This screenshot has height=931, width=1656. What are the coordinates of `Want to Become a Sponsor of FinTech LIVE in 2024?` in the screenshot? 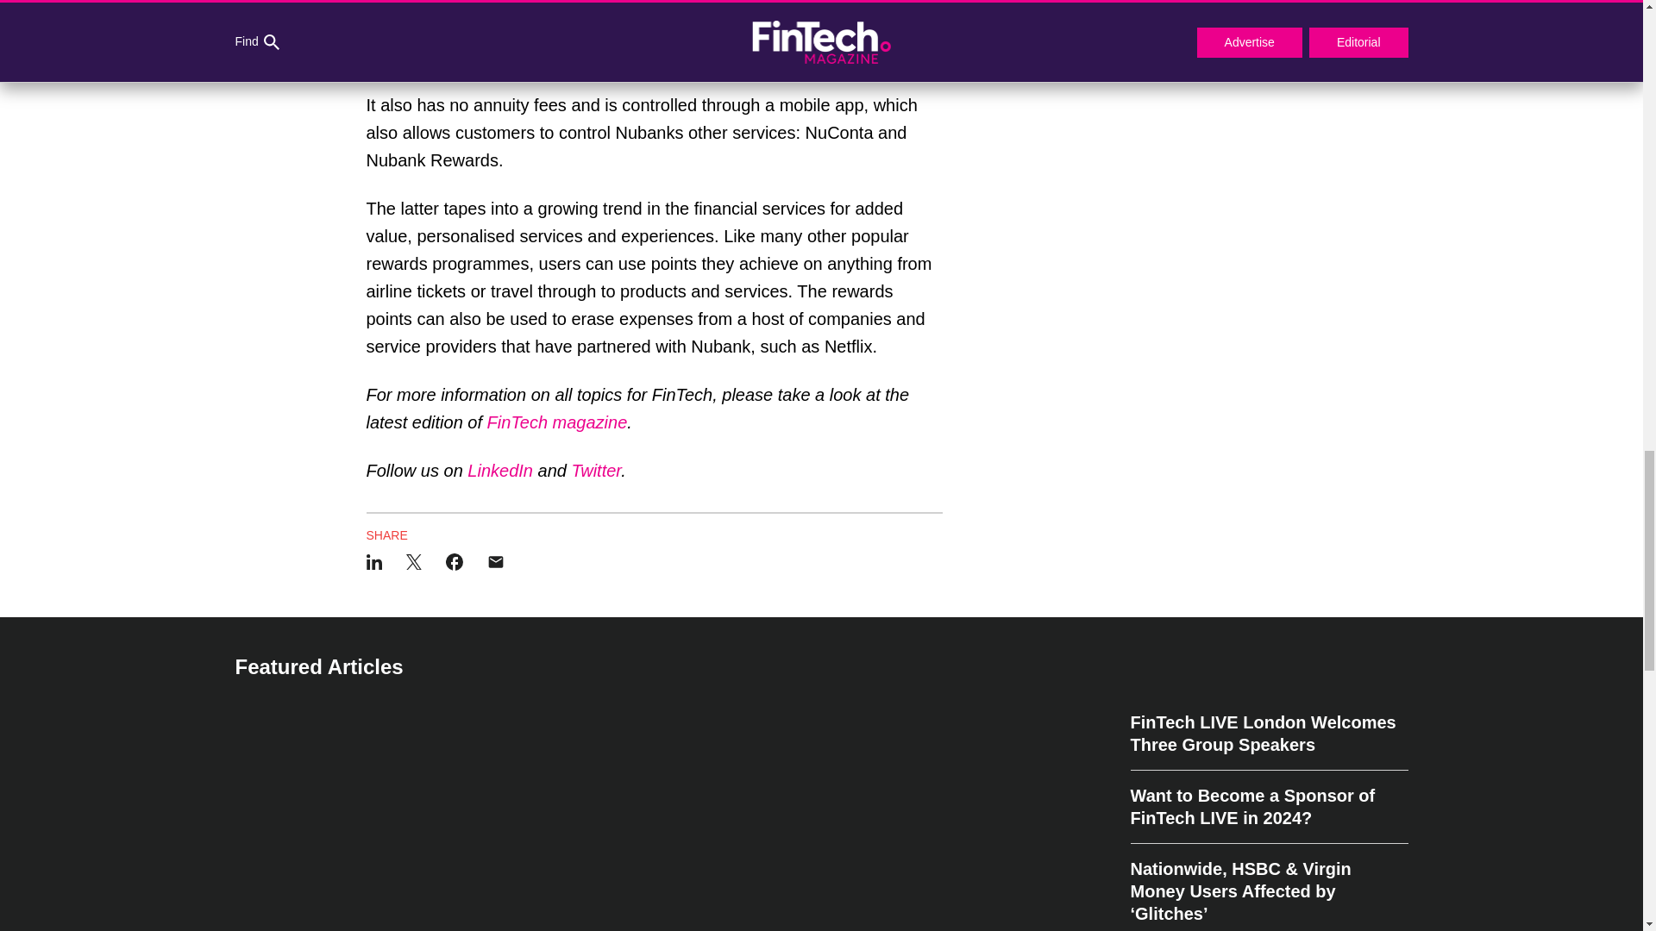 It's located at (1268, 807).